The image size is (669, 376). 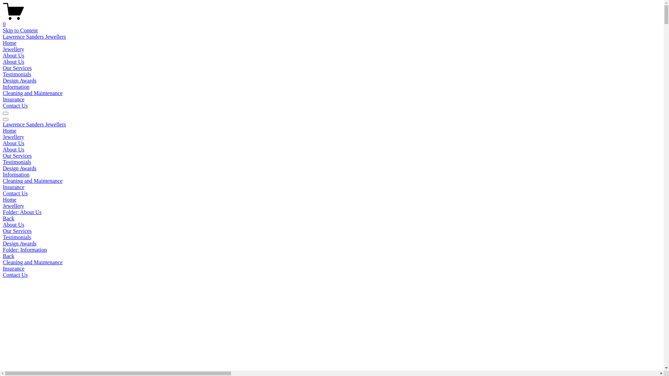 What do you see at coordinates (34, 37) in the screenshot?
I see `Lawrence Sanders Jewellers` at bounding box center [34, 37].